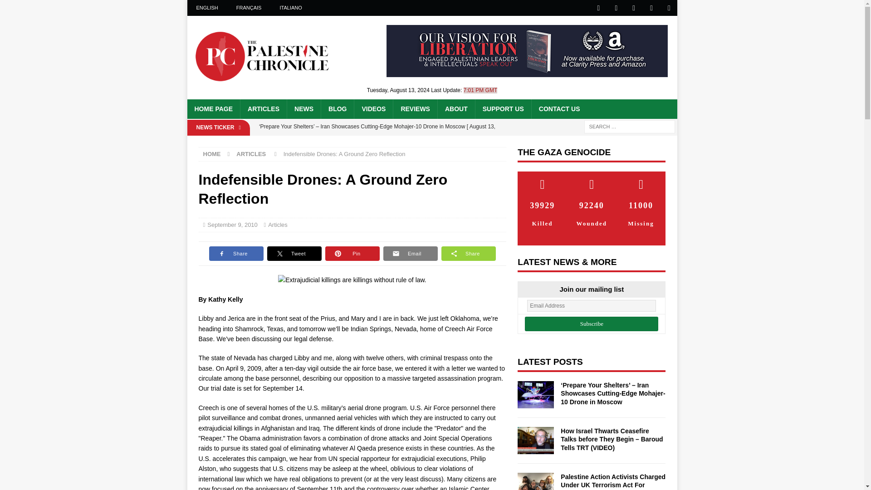 The width and height of the screenshot is (871, 490). What do you see at coordinates (34, 7) in the screenshot?
I see `Search` at bounding box center [34, 7].